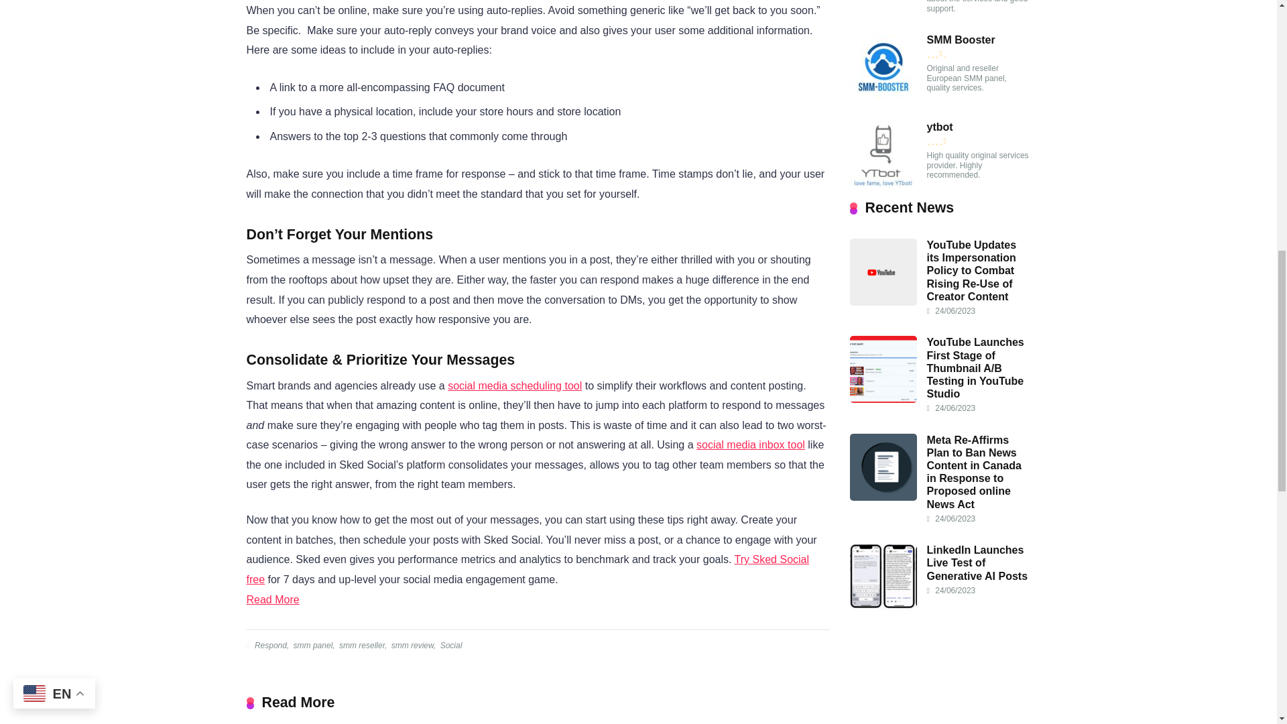 This screenshot has width=1287, height=724. Describe the element at coordinates (269, 645) in the screenshot. I see `Respond` at that location.